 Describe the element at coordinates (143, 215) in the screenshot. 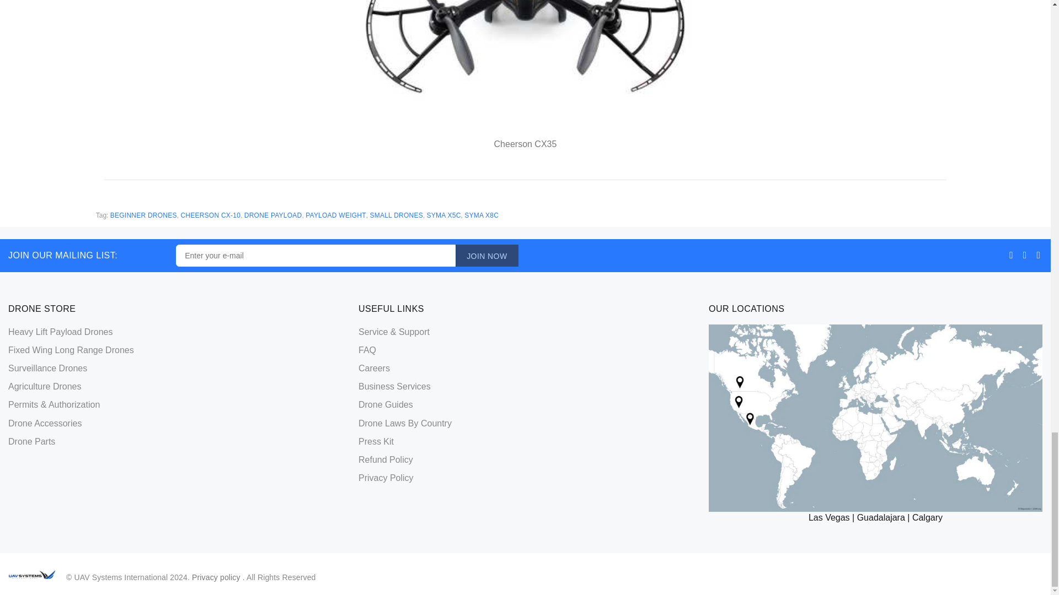

I see `Show products matching tag beginner drones` at that location.